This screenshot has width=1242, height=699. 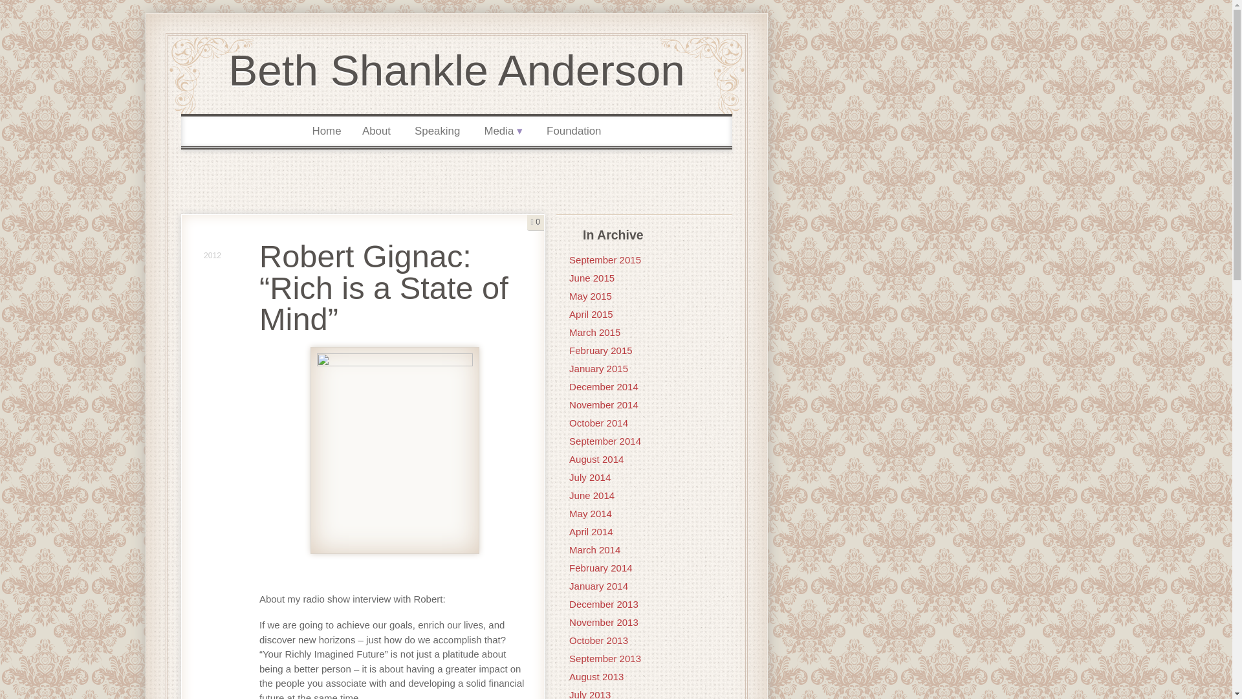 What do you see at coordinates (598, 423) in the screenshot?
I see `October 2014` at bounding box center [598, 423].